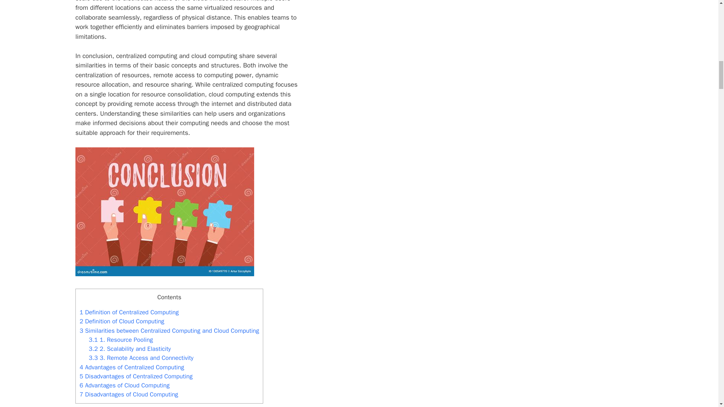  I want to click on 5 Disadvantages of Centralized Computing, so click(136, 376).